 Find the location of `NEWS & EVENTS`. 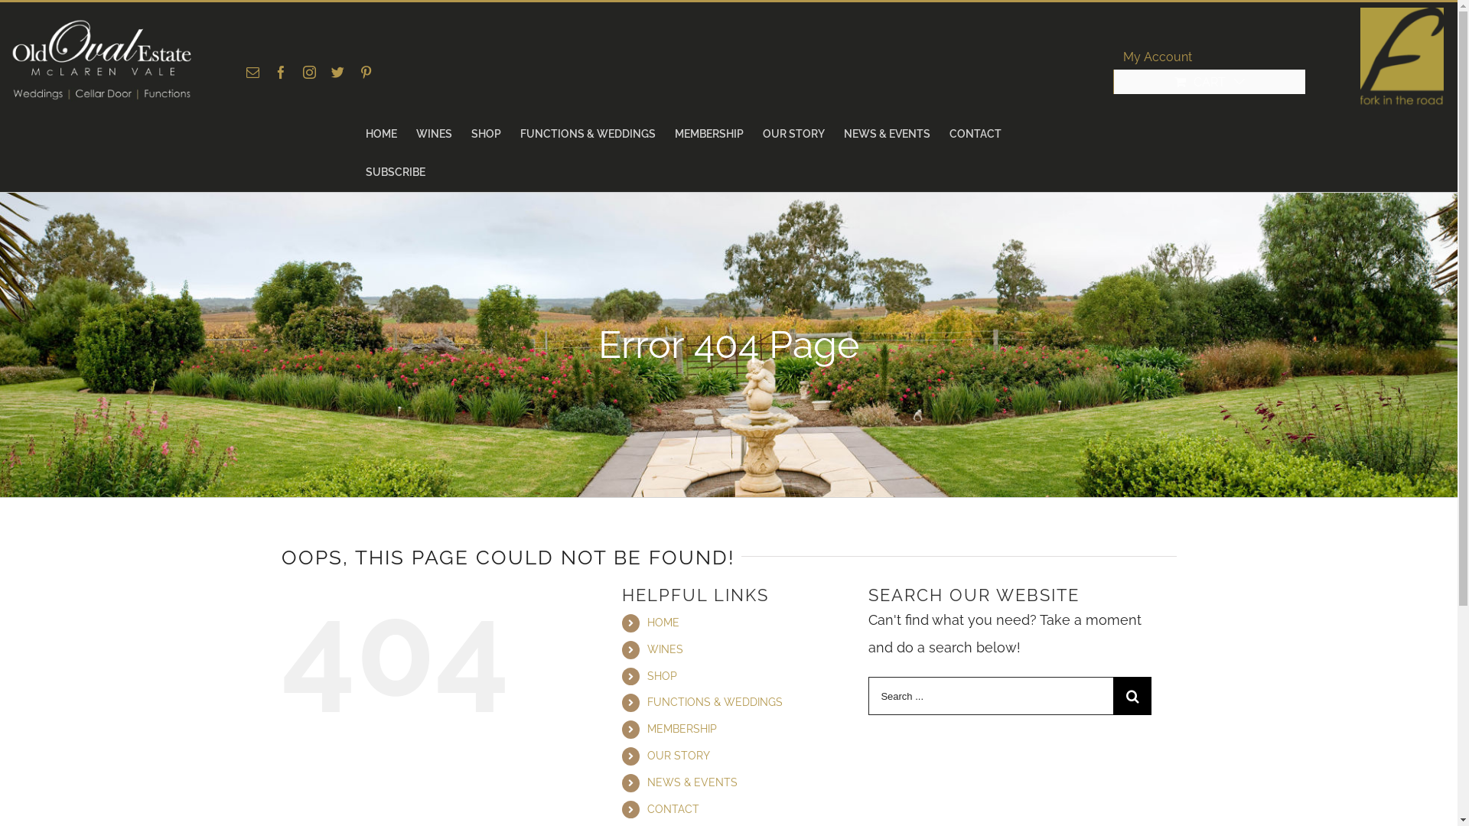

NEWS & EVENTS is located at coordinates (886, 134).